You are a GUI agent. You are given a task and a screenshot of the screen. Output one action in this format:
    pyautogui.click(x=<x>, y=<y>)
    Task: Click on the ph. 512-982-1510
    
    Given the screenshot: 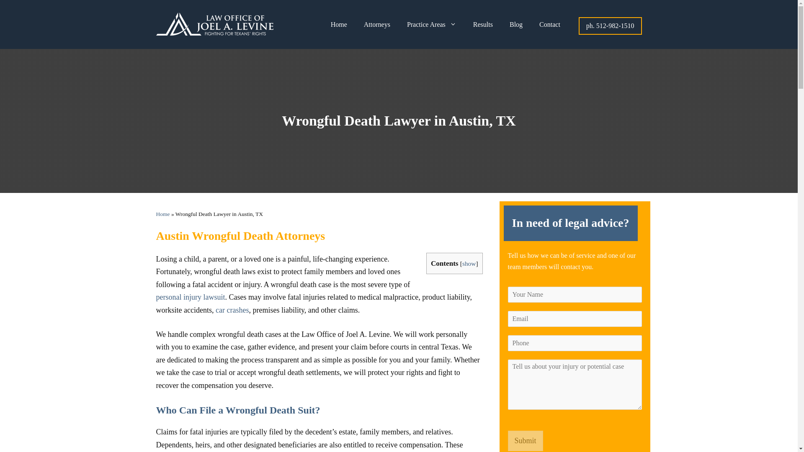 What is the action you would take?
    pyautogui.click(x=610, y=25)
    